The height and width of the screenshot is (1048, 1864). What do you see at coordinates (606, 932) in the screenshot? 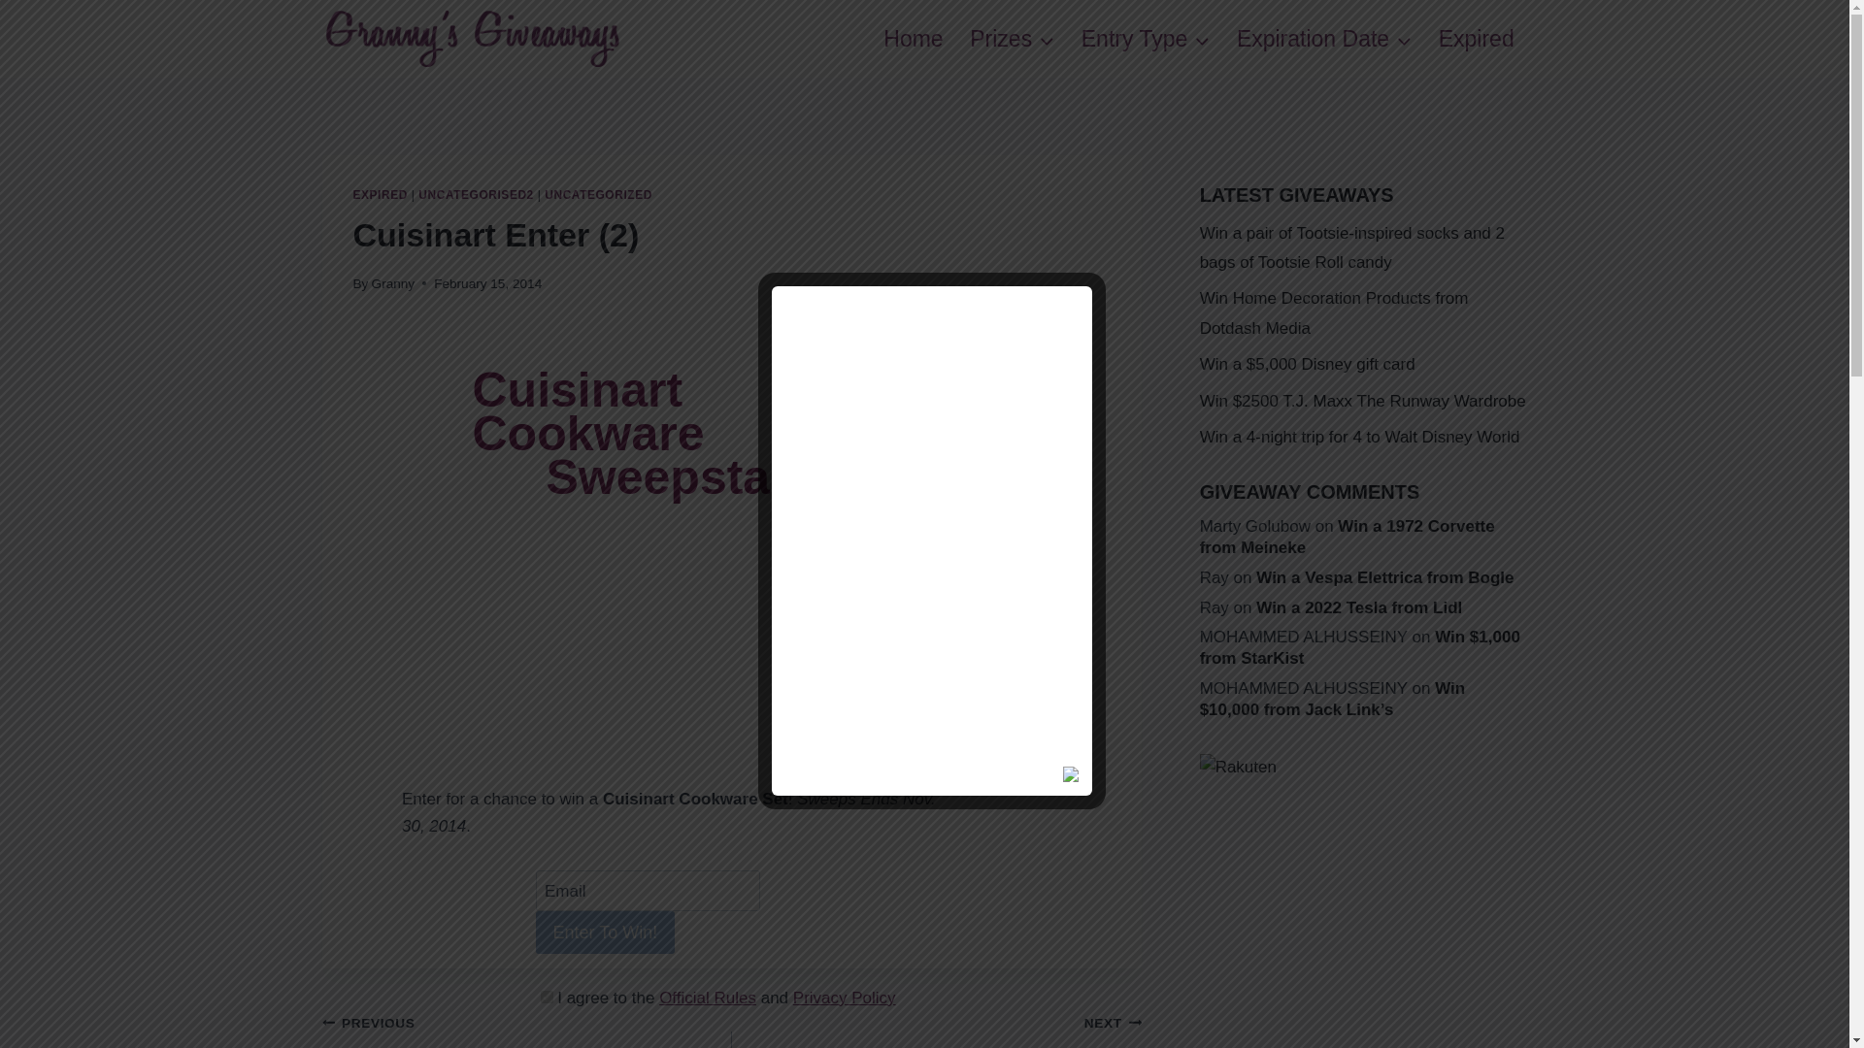
I see `Enter To Win!` at bounding box center [606, 932].